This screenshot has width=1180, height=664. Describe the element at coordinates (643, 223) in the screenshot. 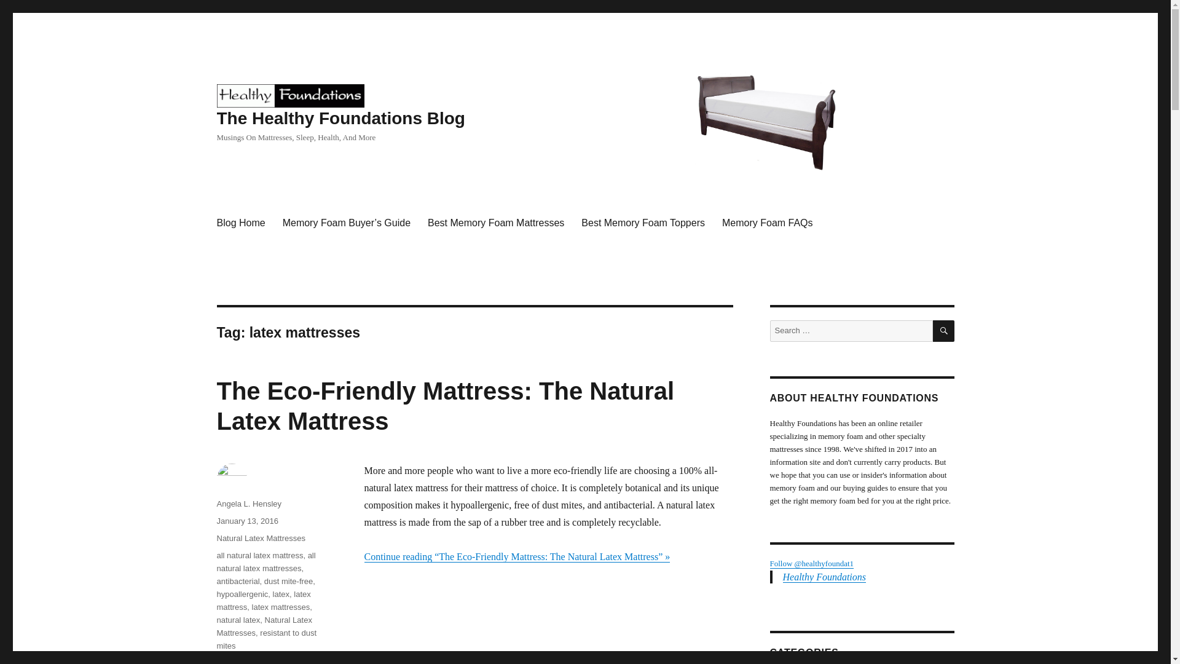

I see `Best Memory Foam Toppers` at that location.